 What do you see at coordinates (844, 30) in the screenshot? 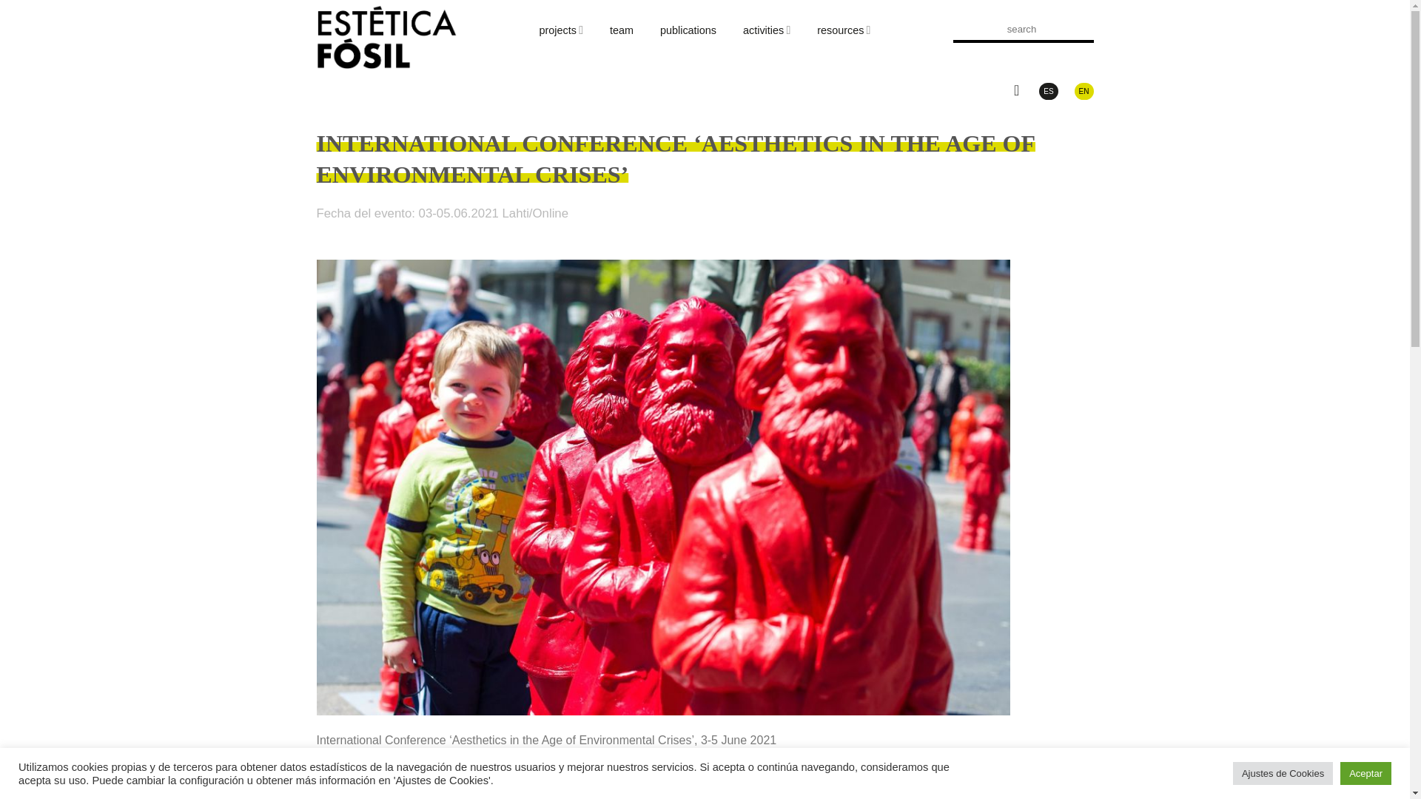
I see `resources` at bounding box center [844, 30].